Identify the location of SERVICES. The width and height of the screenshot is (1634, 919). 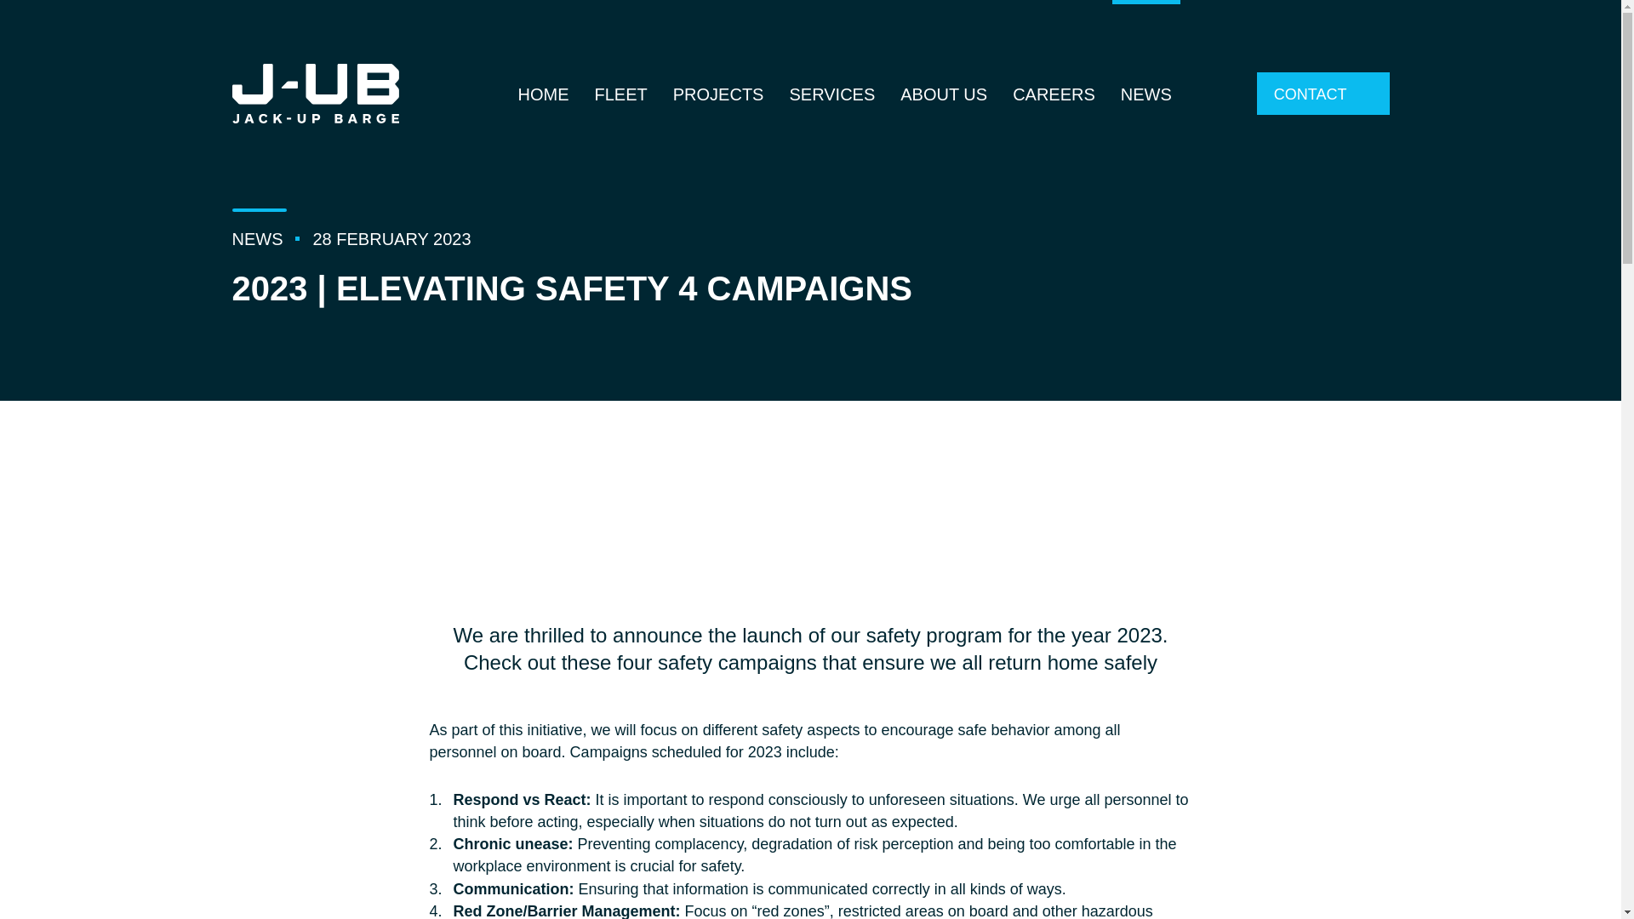
(831, 94).